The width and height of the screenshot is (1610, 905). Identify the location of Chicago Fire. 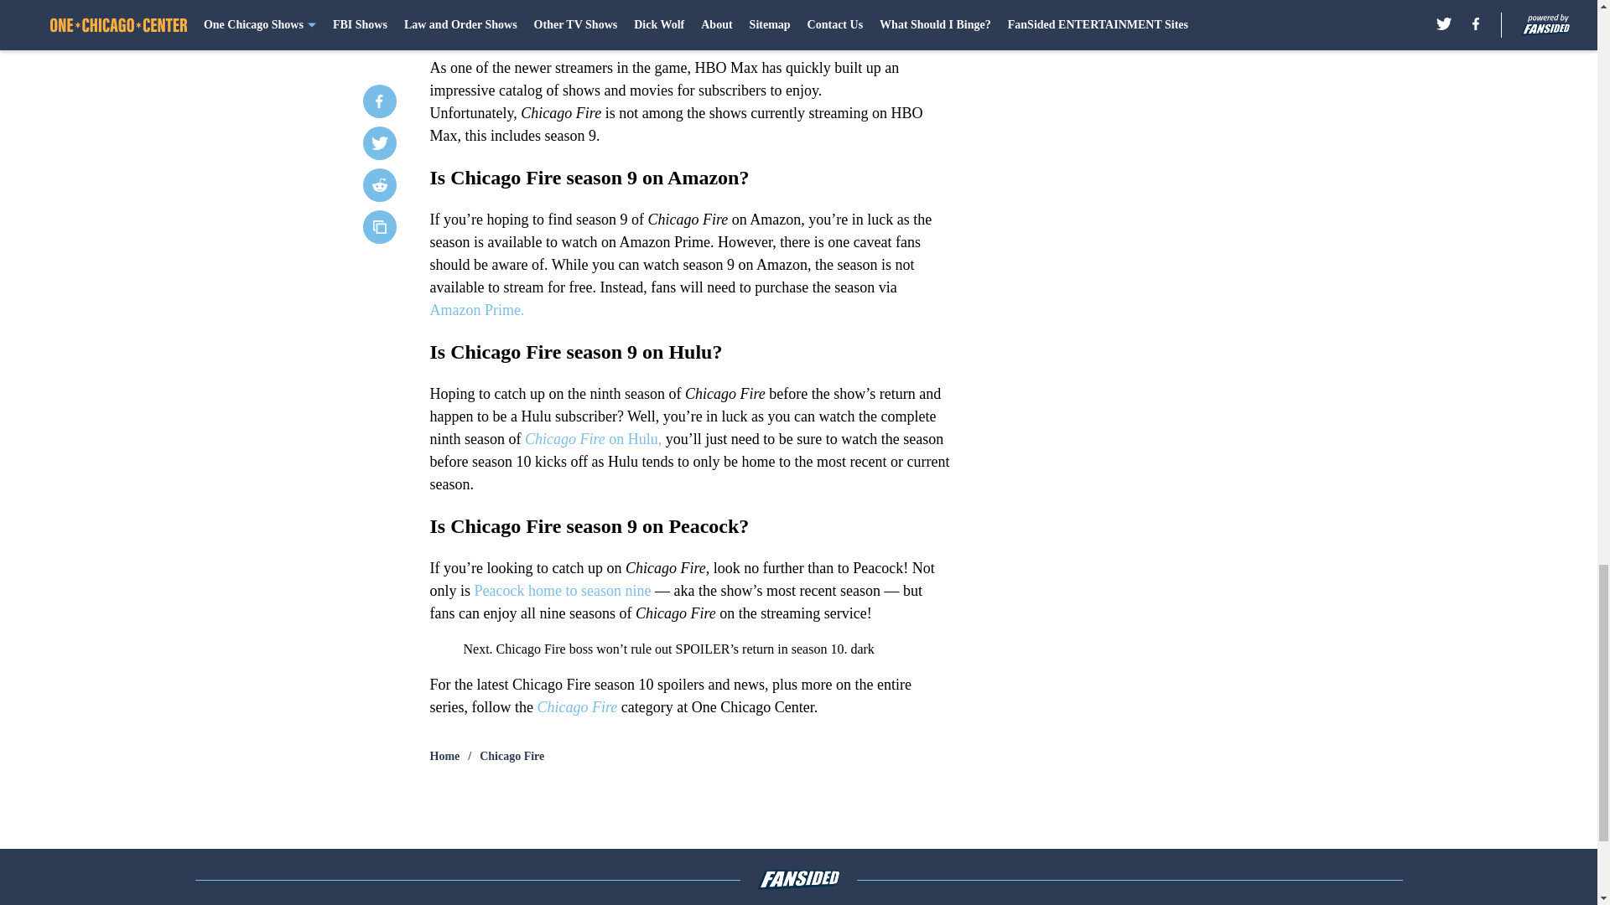
(576, 707).